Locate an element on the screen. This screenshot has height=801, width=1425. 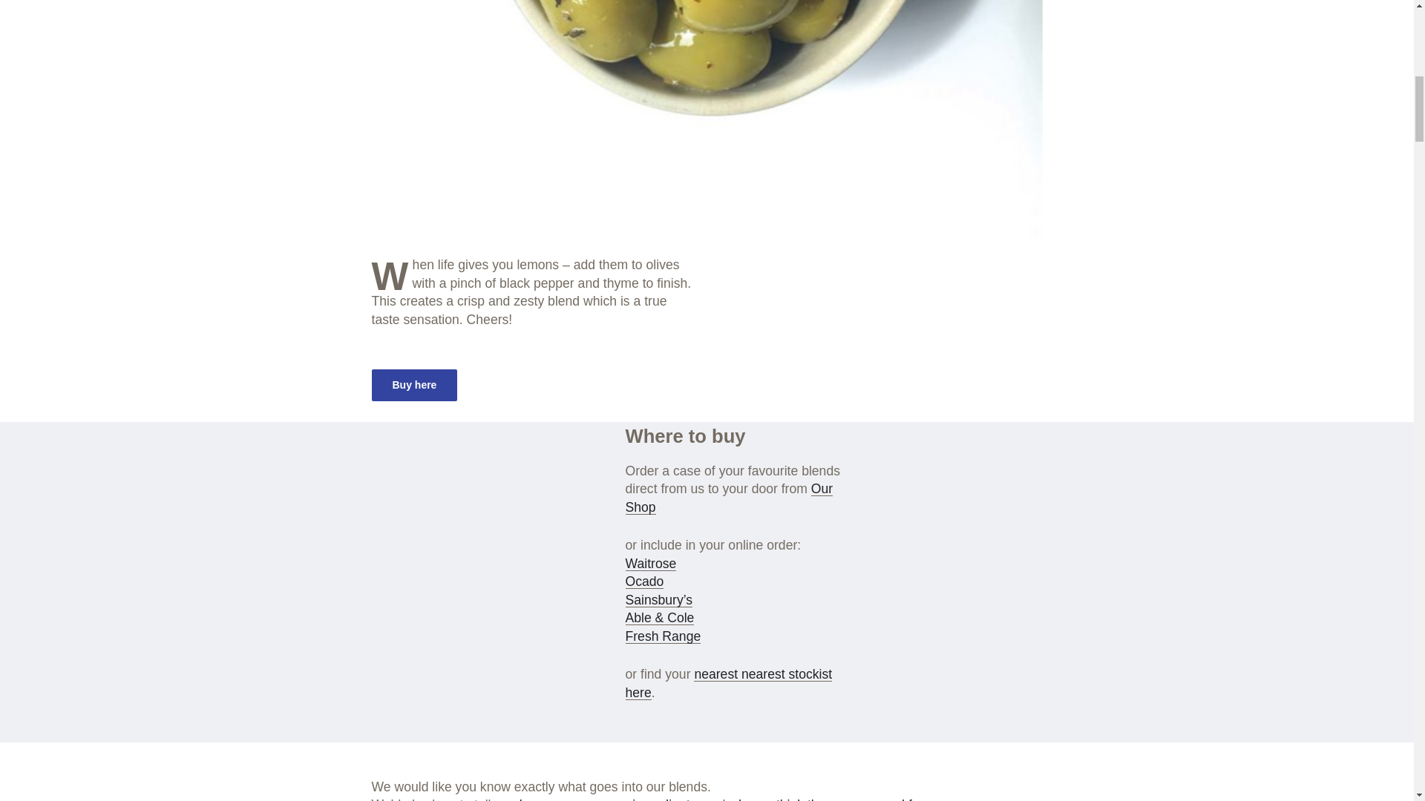
Our Shop is located at coordinates (729, 498).